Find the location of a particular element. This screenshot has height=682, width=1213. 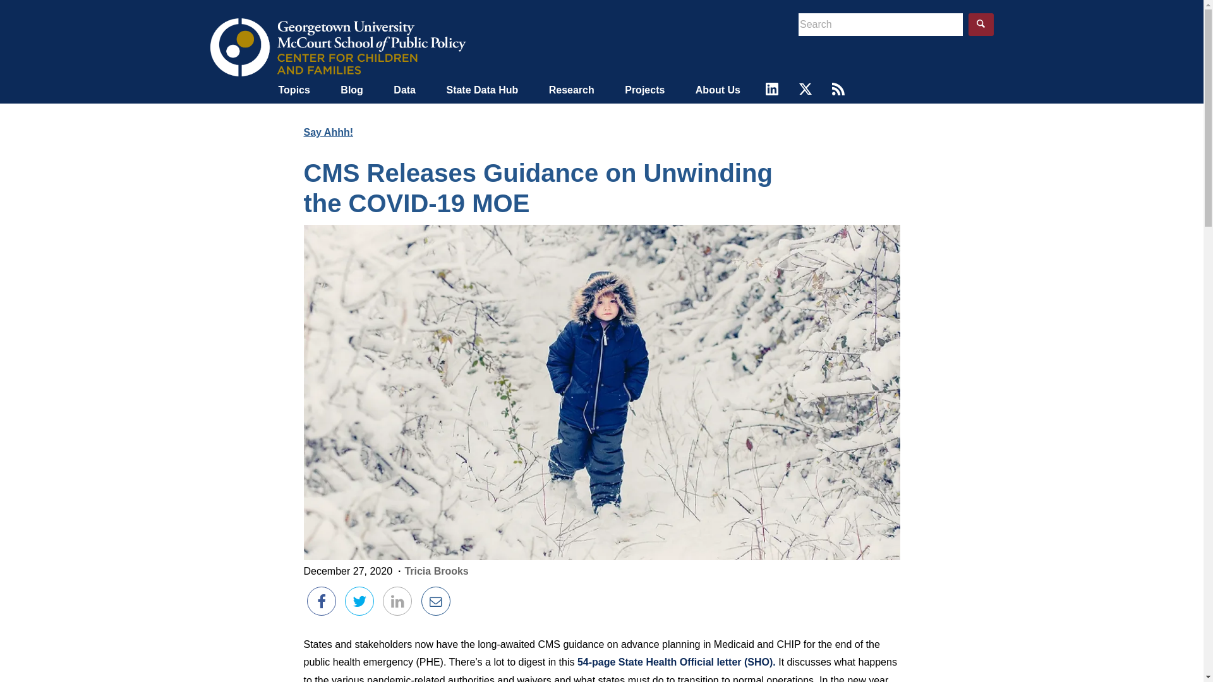

Projects is located at coordinates (644, 95).